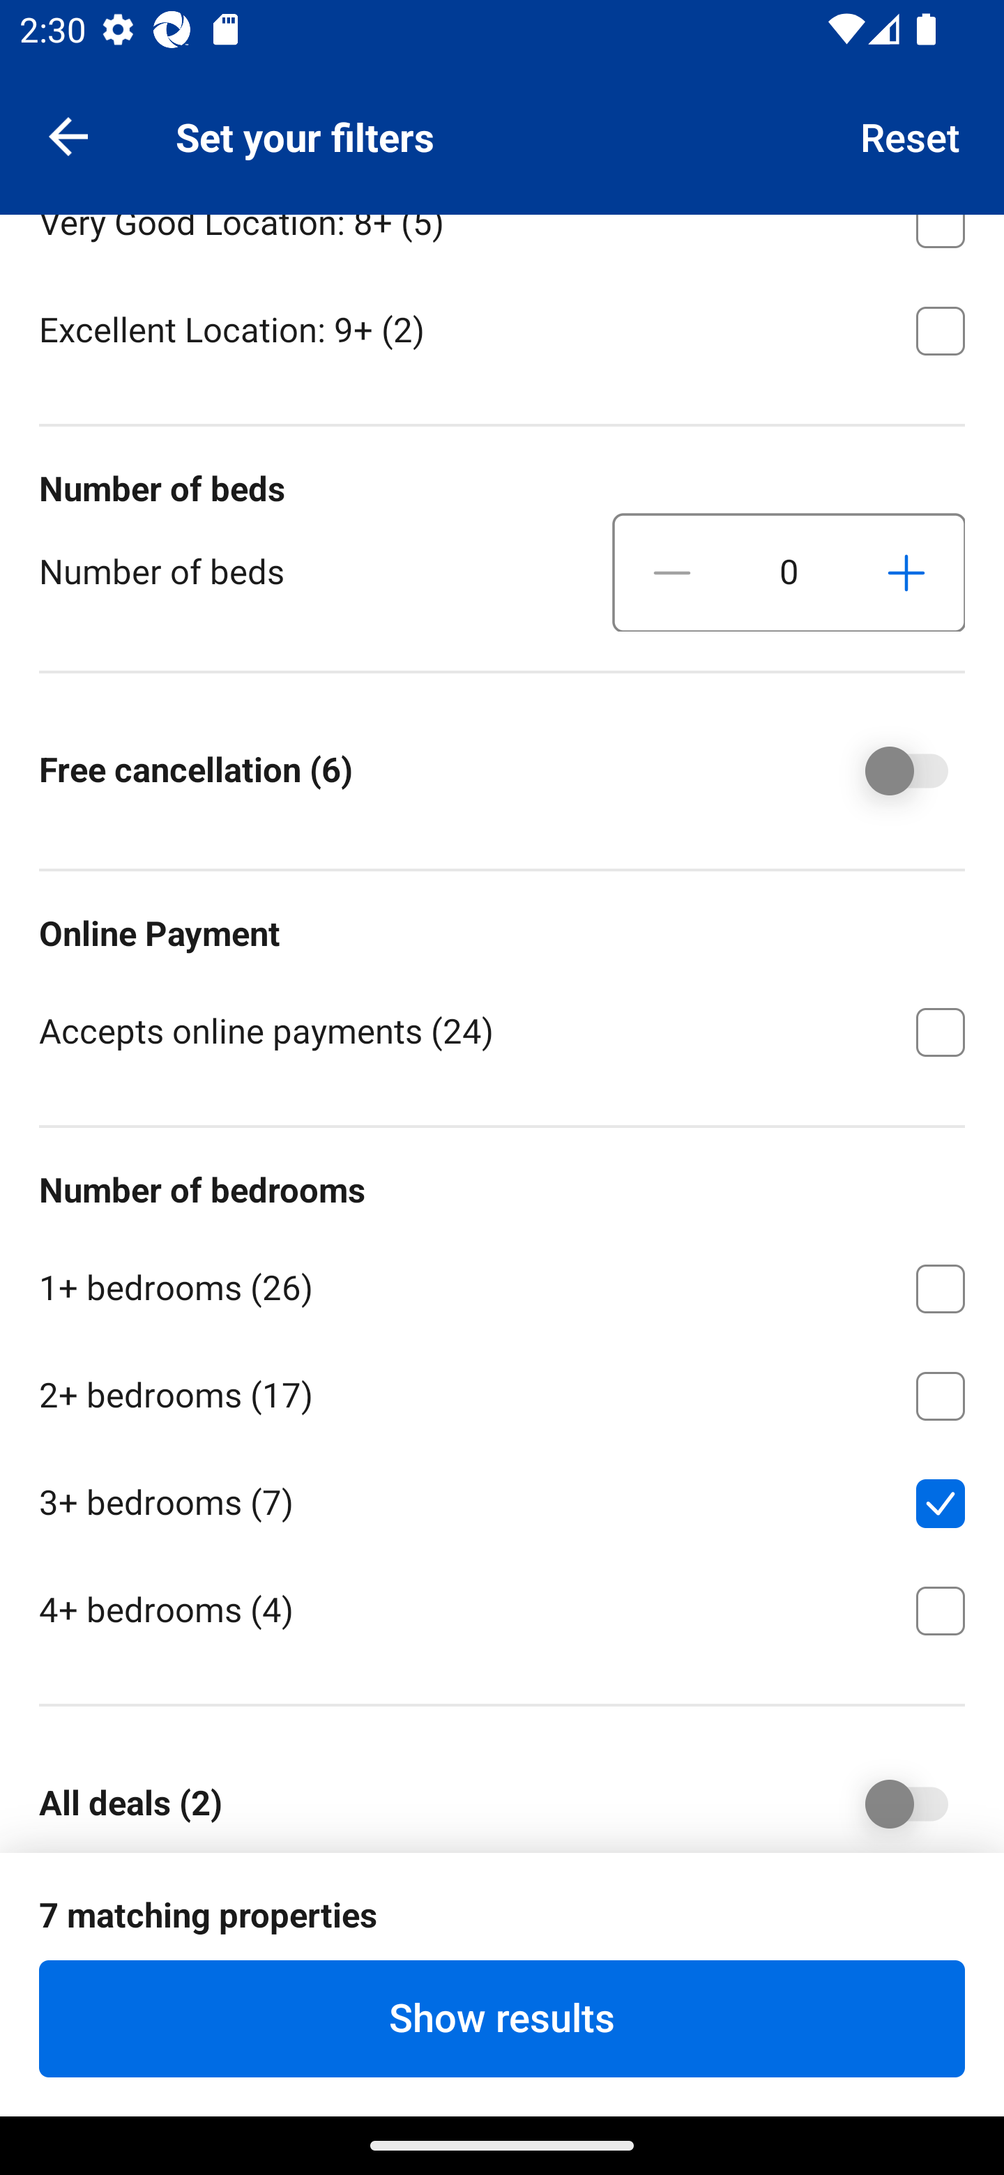 This screenshot has width=1004, height=2175. Describe the element at coordinates (502, 328) in the screenshot. I see `Excellent Location: 9+ ⁦(2)` at that location.